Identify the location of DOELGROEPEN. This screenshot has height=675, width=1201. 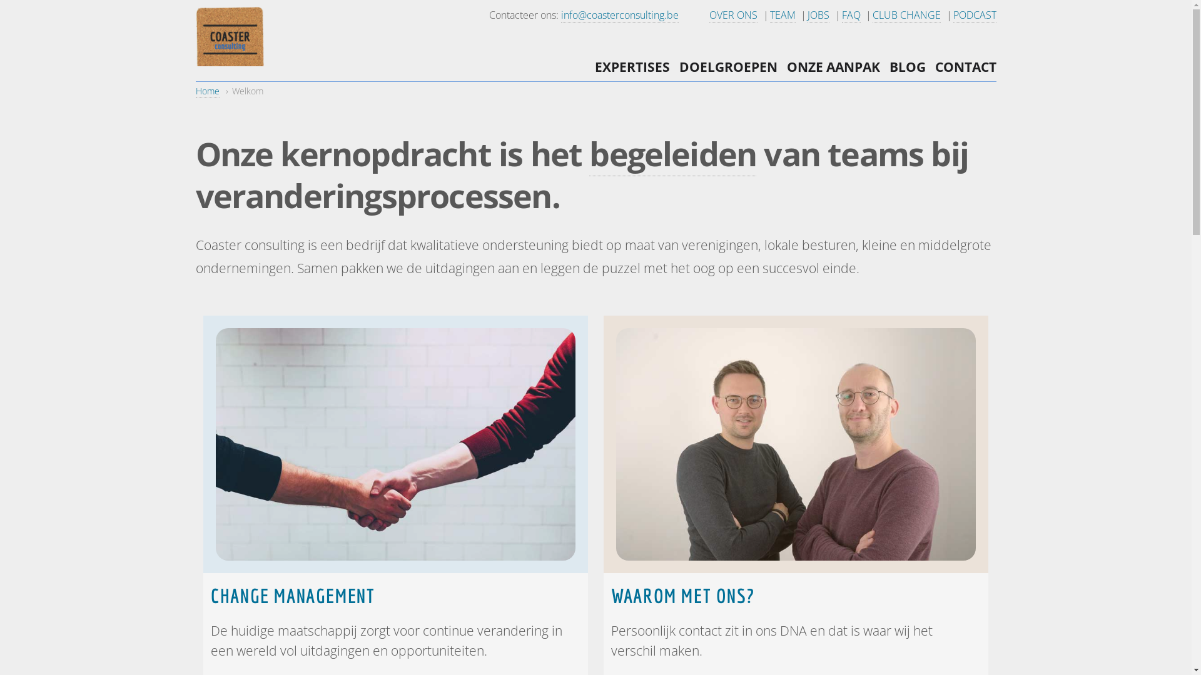
(728, 67).